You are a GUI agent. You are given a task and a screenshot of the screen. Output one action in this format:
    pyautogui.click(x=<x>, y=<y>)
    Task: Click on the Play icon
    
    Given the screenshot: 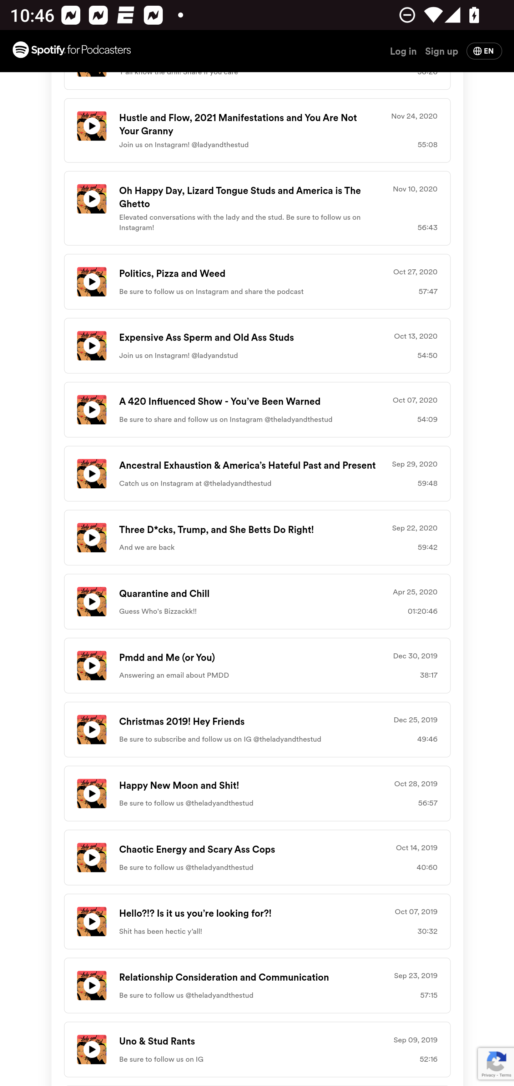 What is the action you would take?
    pyautogui.click(x=91, y=1050)
    